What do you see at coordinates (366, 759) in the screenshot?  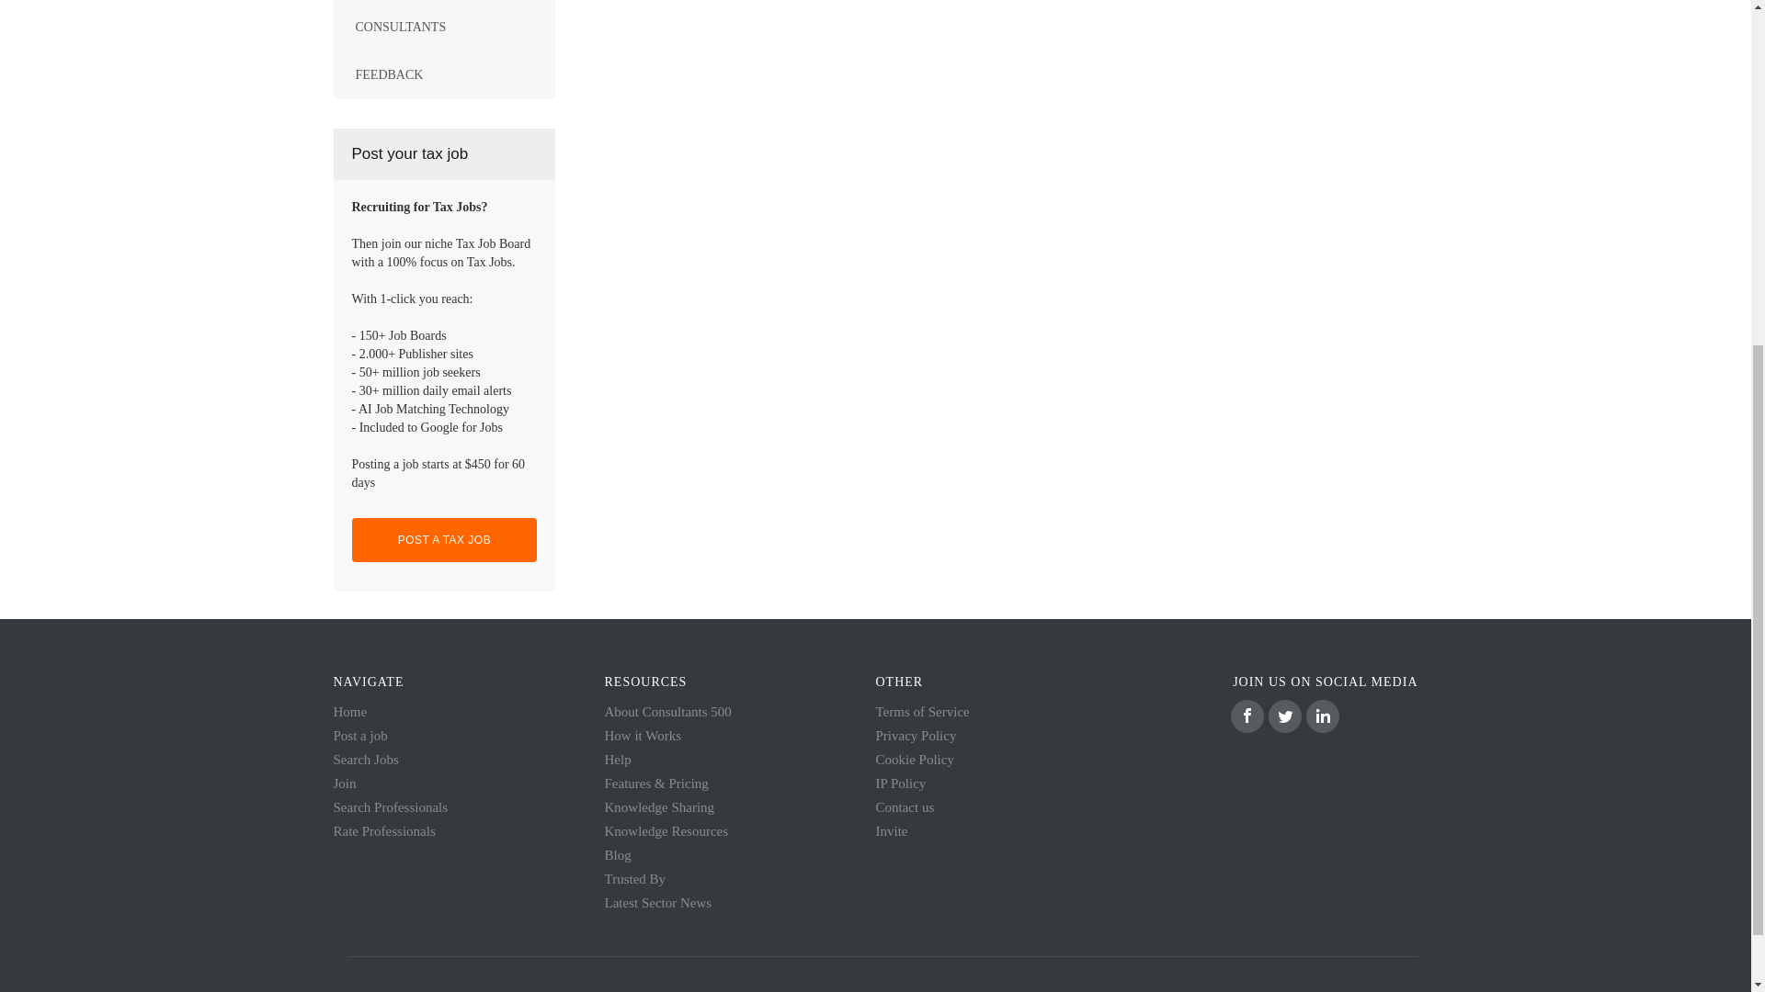 I see `Search Jobs` at bounding box center [366, 759].